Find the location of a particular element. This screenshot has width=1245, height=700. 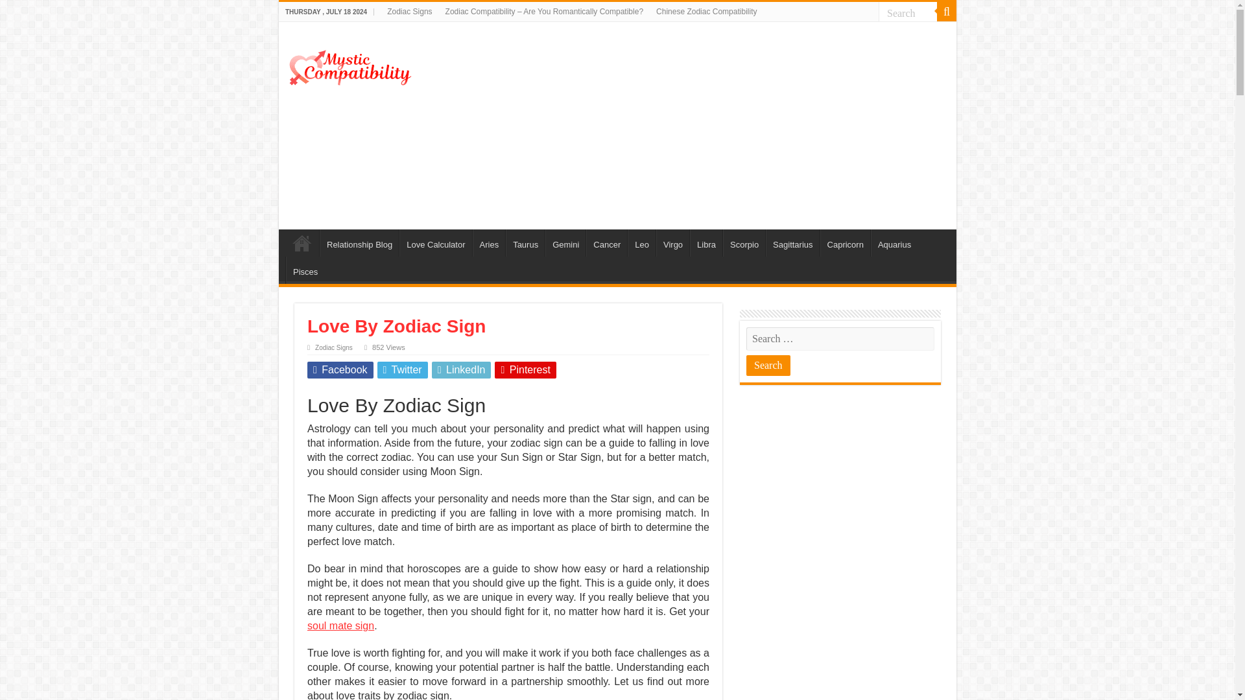

Relationship Blog is located at coordinates (359, 243).